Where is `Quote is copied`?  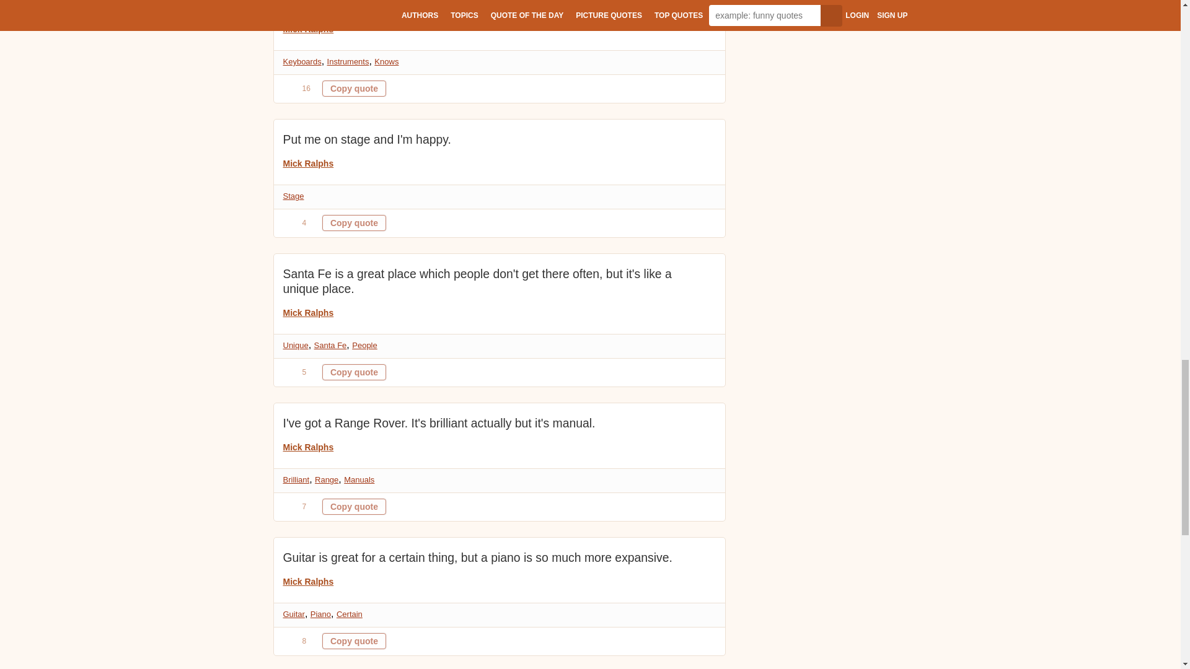 Quote is copied is located at coordinates (354, 222).